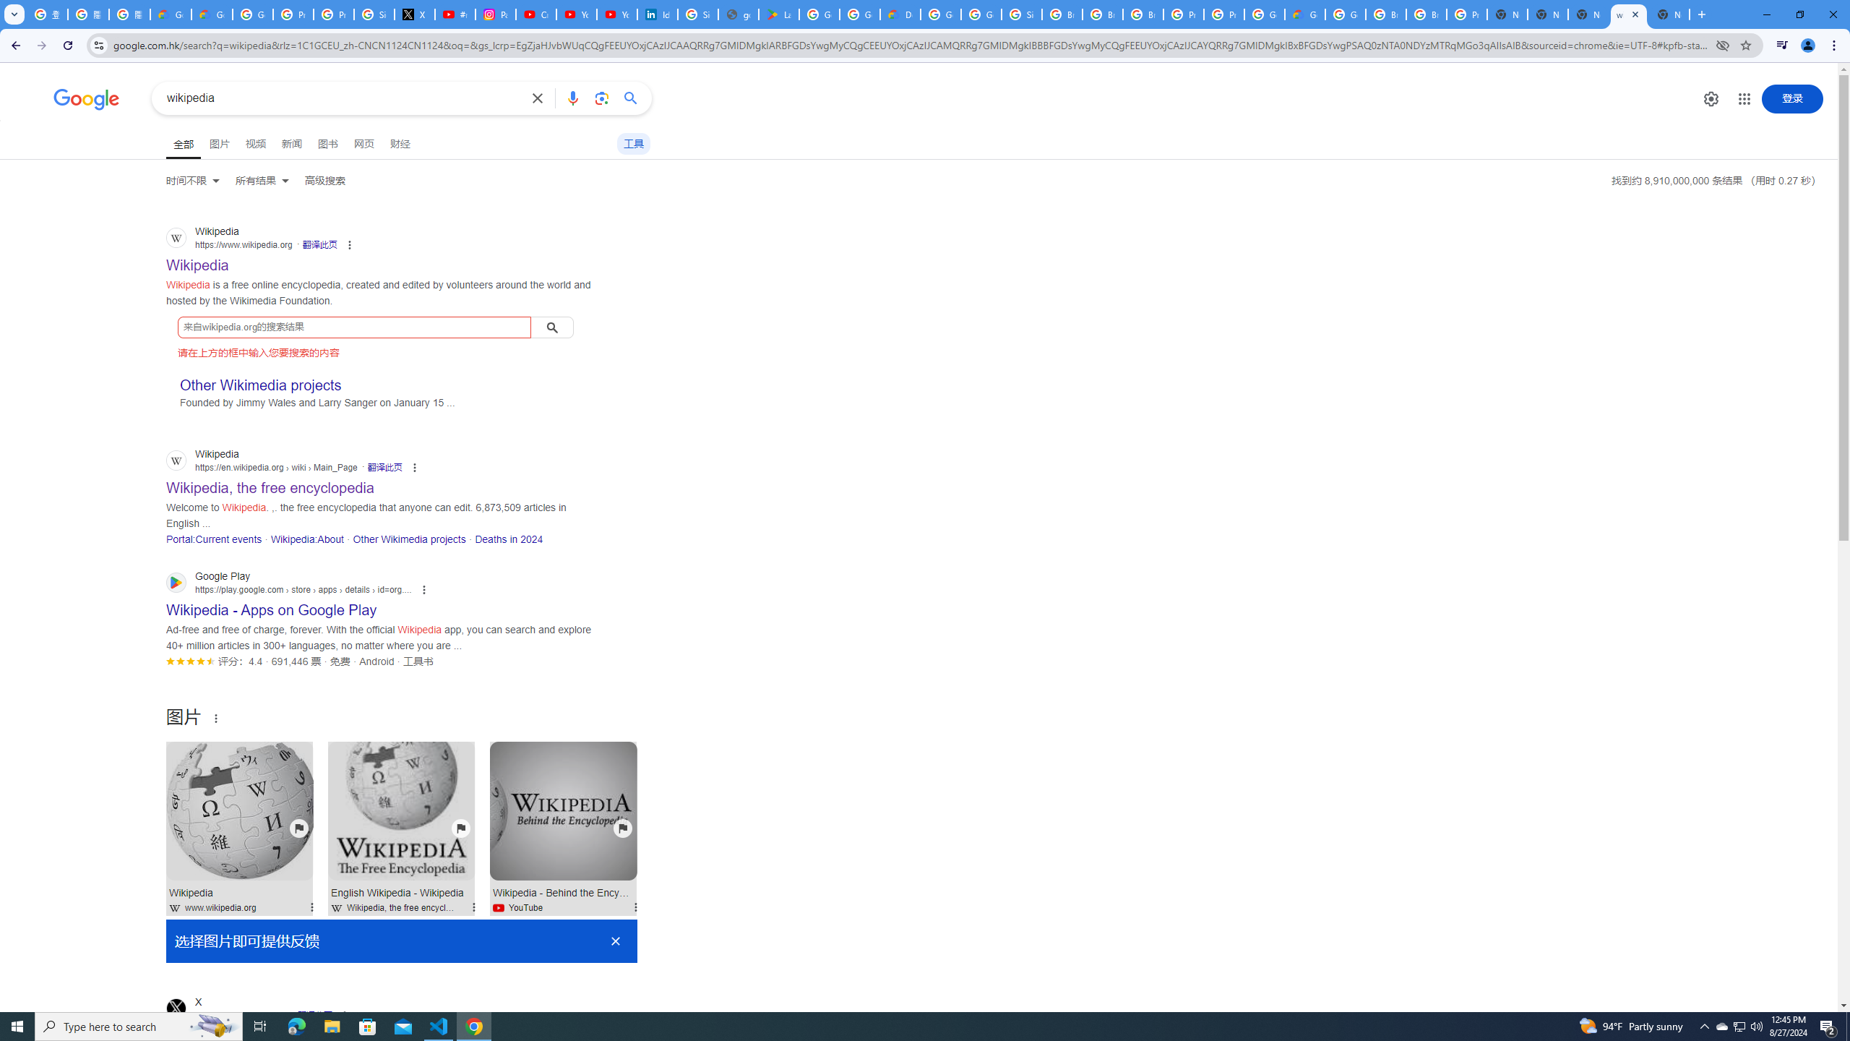  I want to click on Browse Chrome as a guest - Computer - Google Chrome Help, so click(1427, 14).